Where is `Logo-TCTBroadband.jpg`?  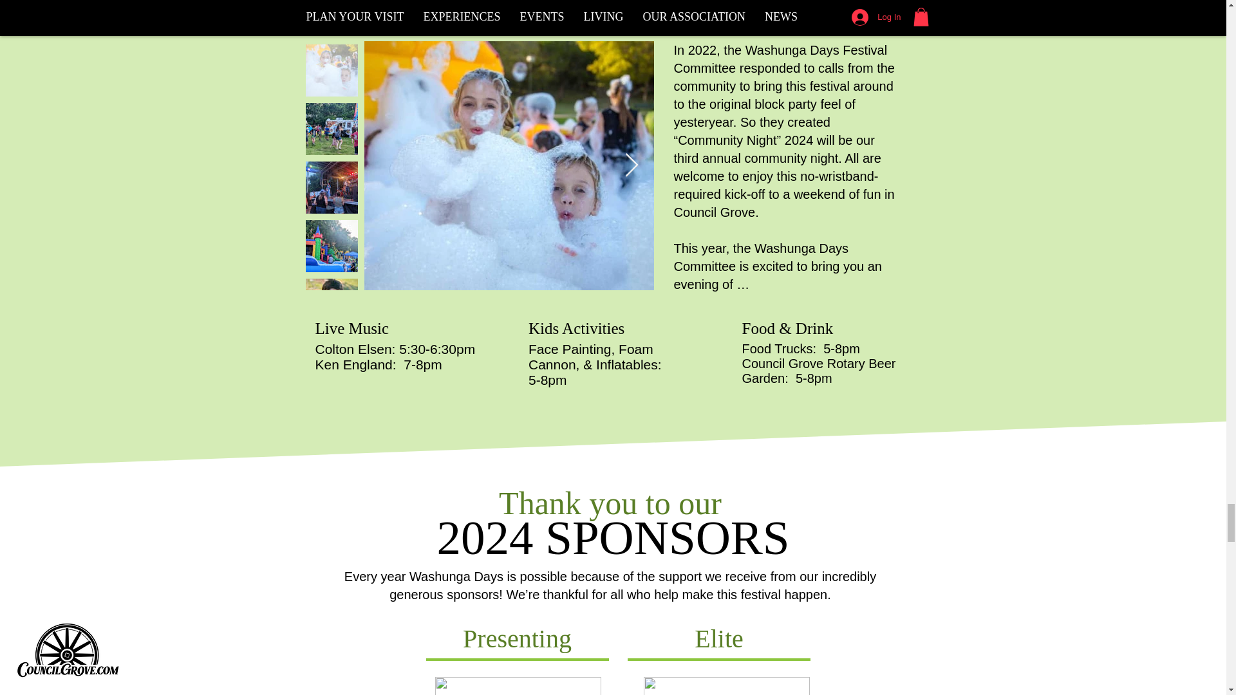 Logo-TCTBroadband.jpg is located at coordinates (726, 686).